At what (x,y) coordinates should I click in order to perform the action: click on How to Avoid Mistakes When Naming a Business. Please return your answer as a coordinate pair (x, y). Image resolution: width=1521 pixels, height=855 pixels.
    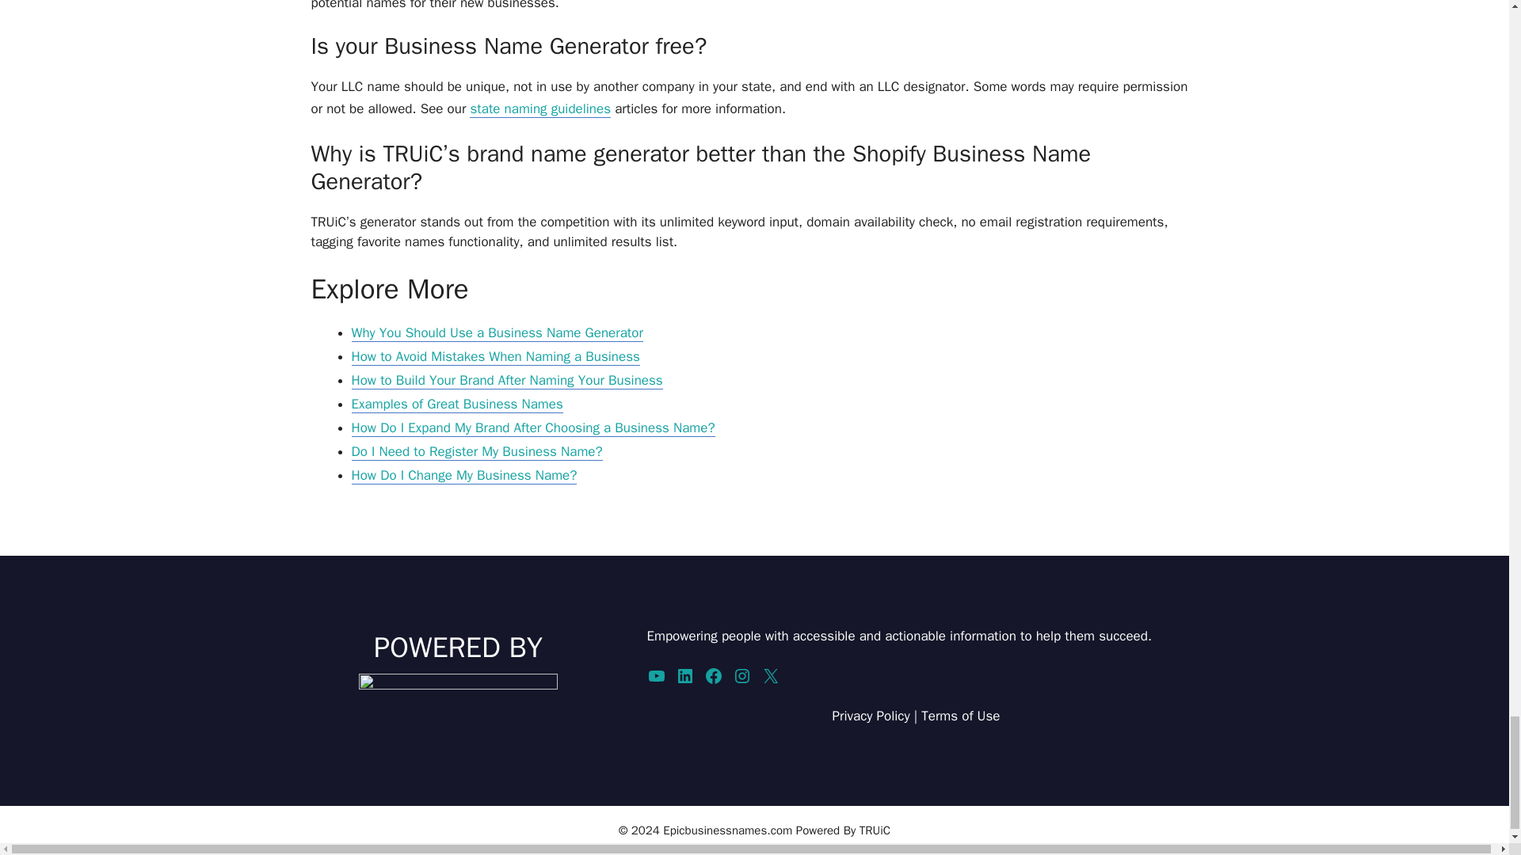
    Looking at the image, I should click on (496, 356).